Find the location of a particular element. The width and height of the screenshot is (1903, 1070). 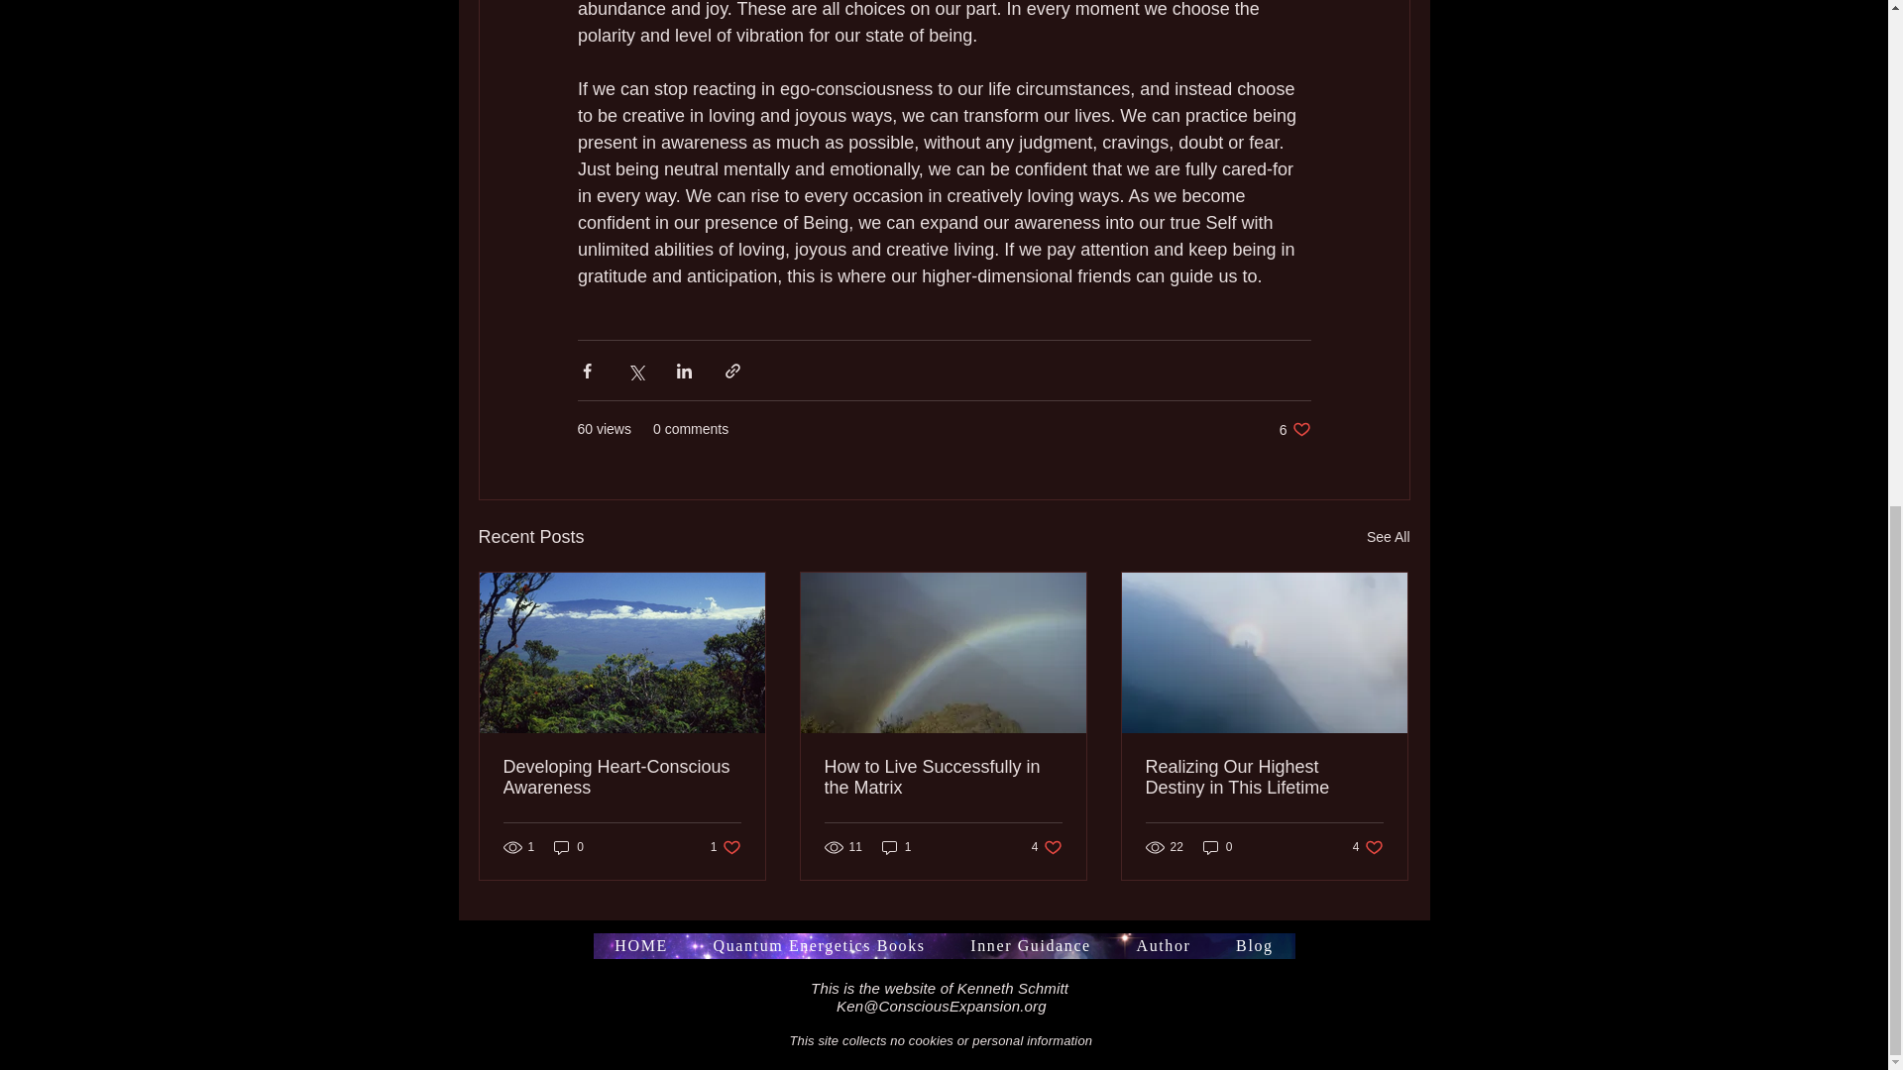

HOME is located at coordinates (726, 847).